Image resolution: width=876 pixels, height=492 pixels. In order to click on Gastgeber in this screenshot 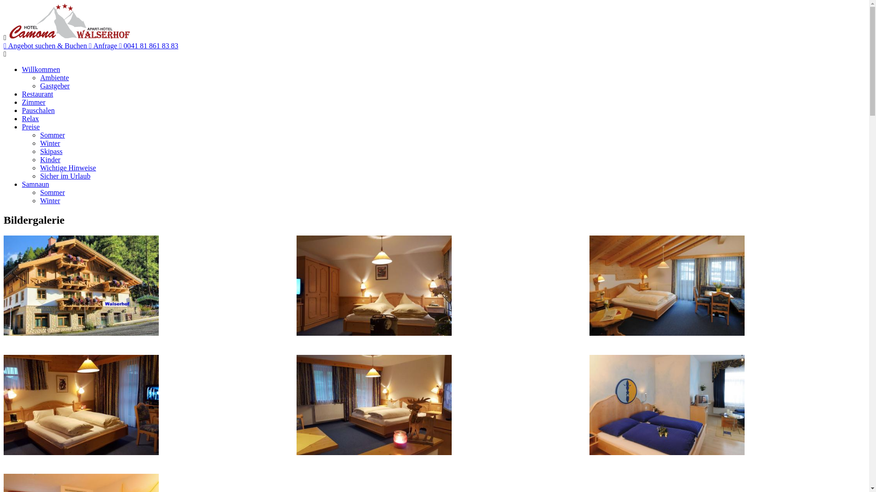, I will do `click(55, 86)`.